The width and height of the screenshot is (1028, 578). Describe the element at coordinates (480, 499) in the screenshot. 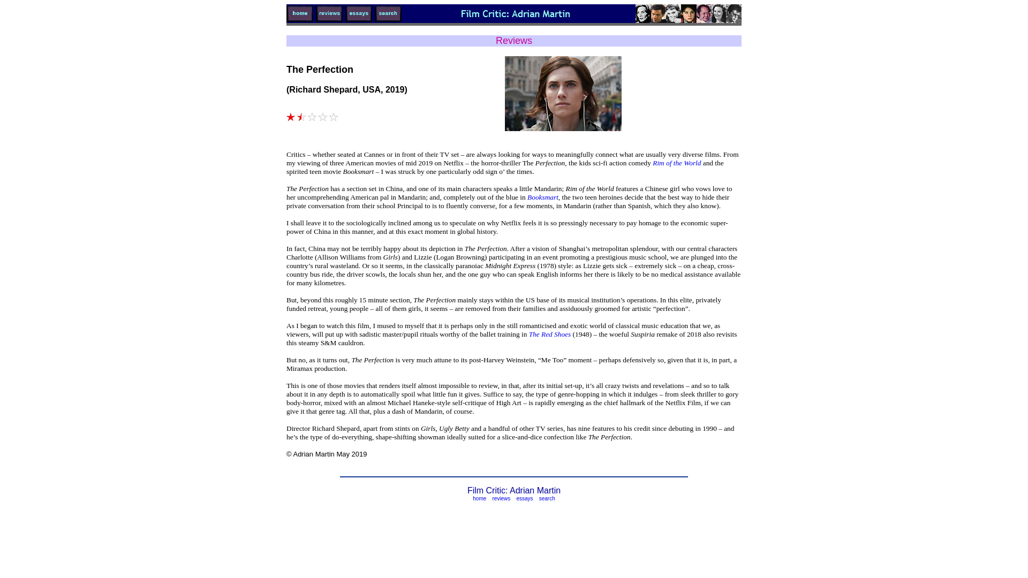

I see `home` at that location.